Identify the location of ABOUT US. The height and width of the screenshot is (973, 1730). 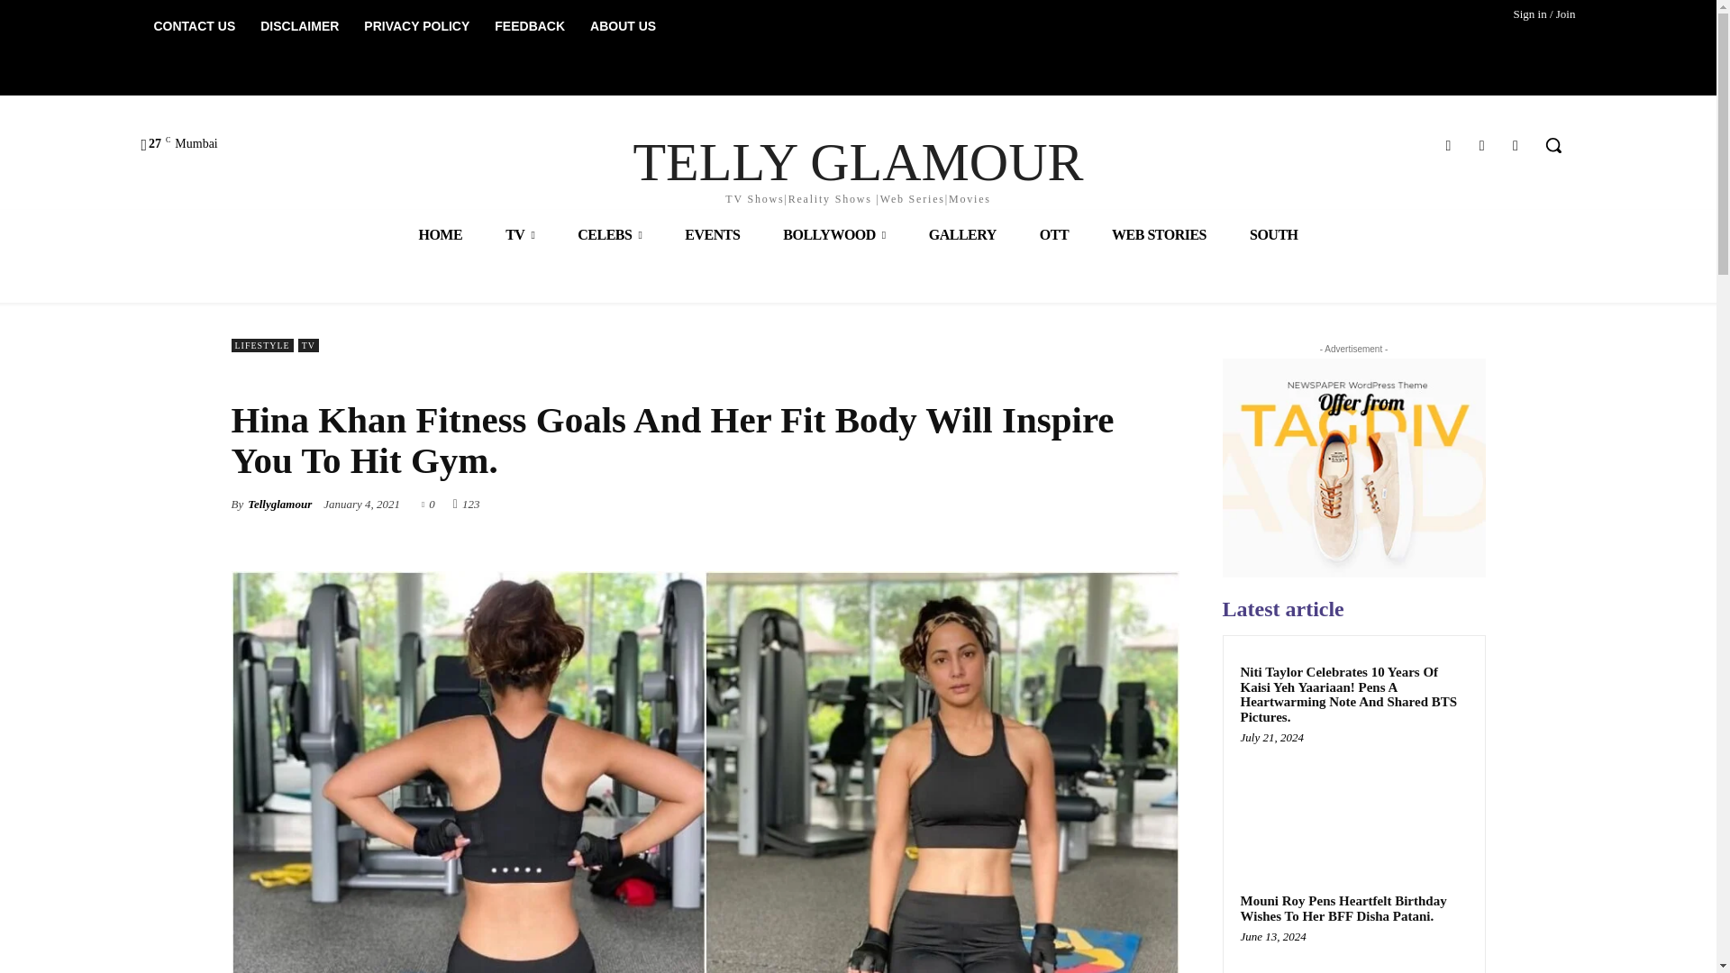
(623, 25).